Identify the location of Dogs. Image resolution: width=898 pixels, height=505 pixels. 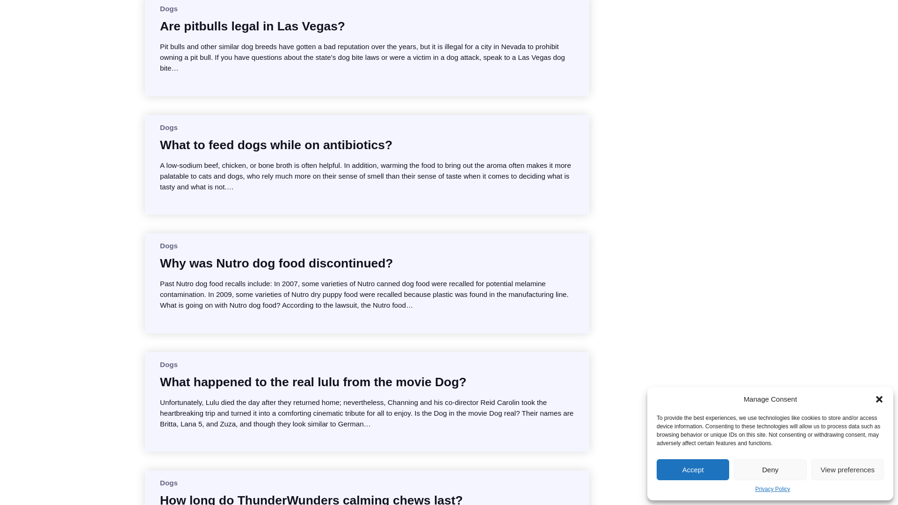
(168, 8).